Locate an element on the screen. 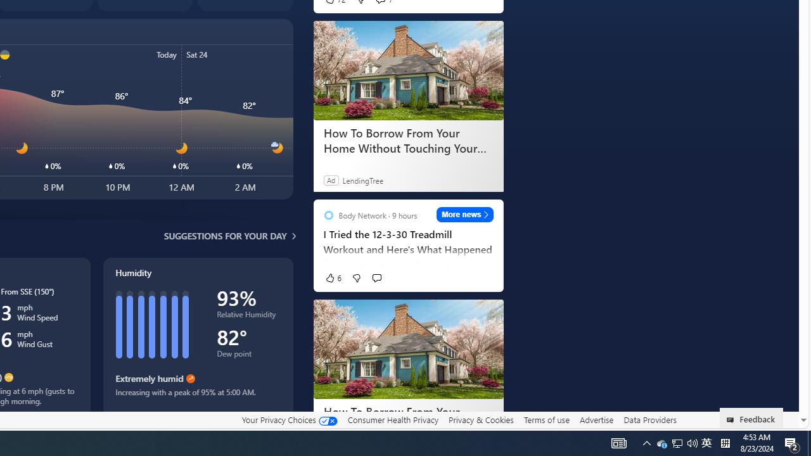 The image size is (811, 456). Humidity is located at coordinates (198, 336).